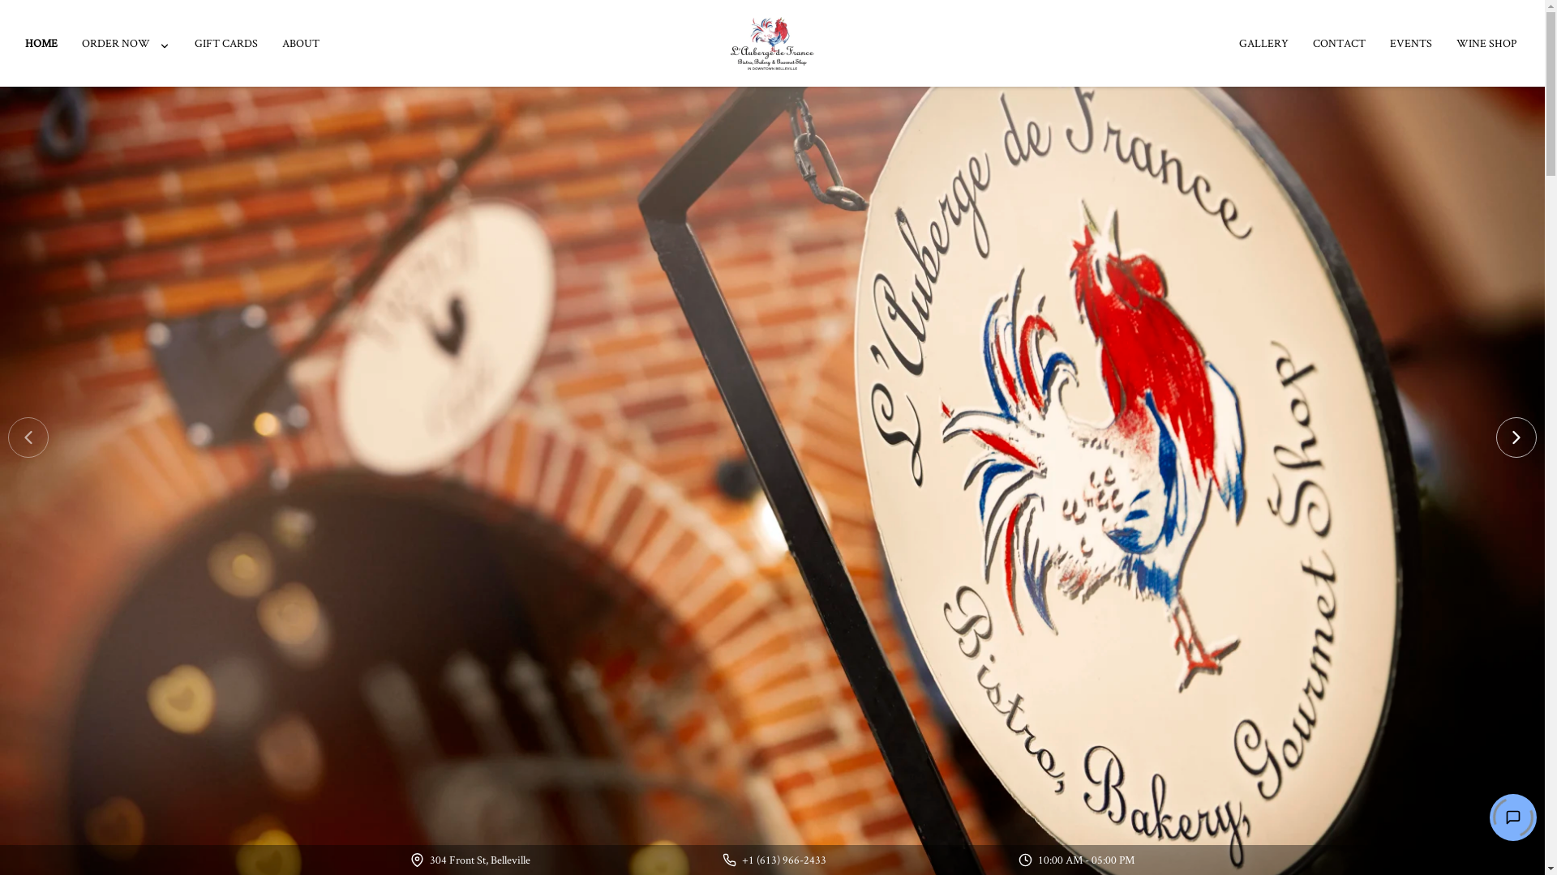 The width and height of the screenshot is (1557, 875). I want to click on Time
10:00 AM - 05:00 PM, so click(1077, 860).